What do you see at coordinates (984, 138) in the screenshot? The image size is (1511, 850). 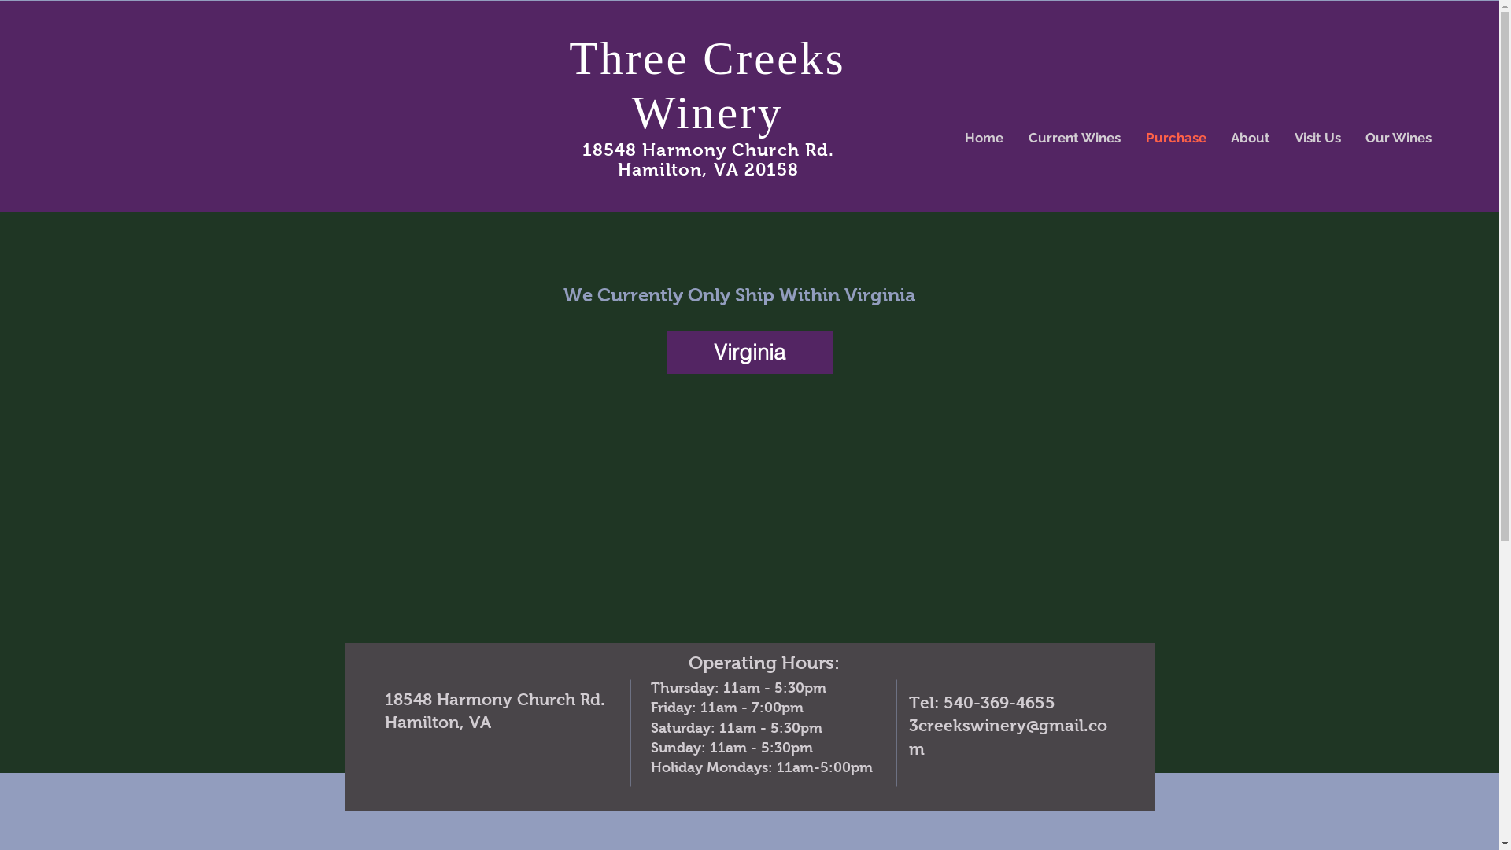 I see `Home` at bounding box center [984, 138].